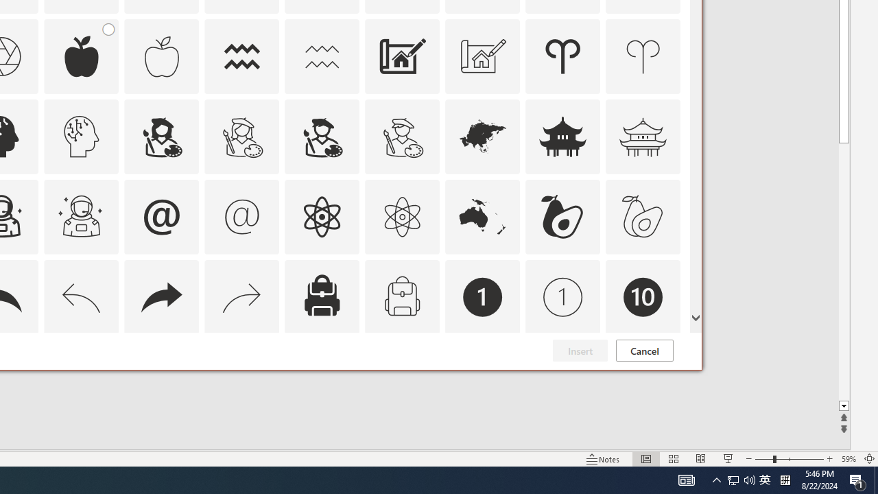  I want to click on AutomationID: Icons_Architecture, so click(402, 56).